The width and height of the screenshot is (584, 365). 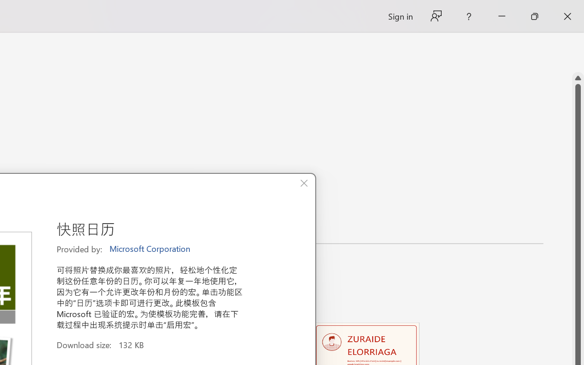 I want to click on Microsoft Corporation, so click(x=151, y=249).